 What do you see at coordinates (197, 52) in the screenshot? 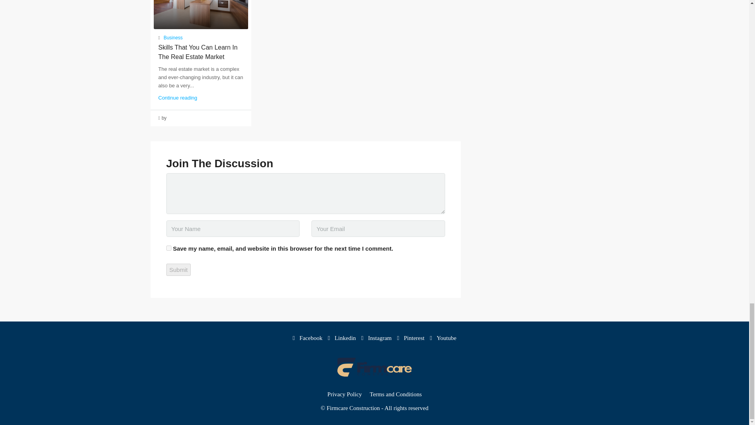
I see `Skills That You Can Learn In The Real Estate Market` at bounding box center [197, 52].